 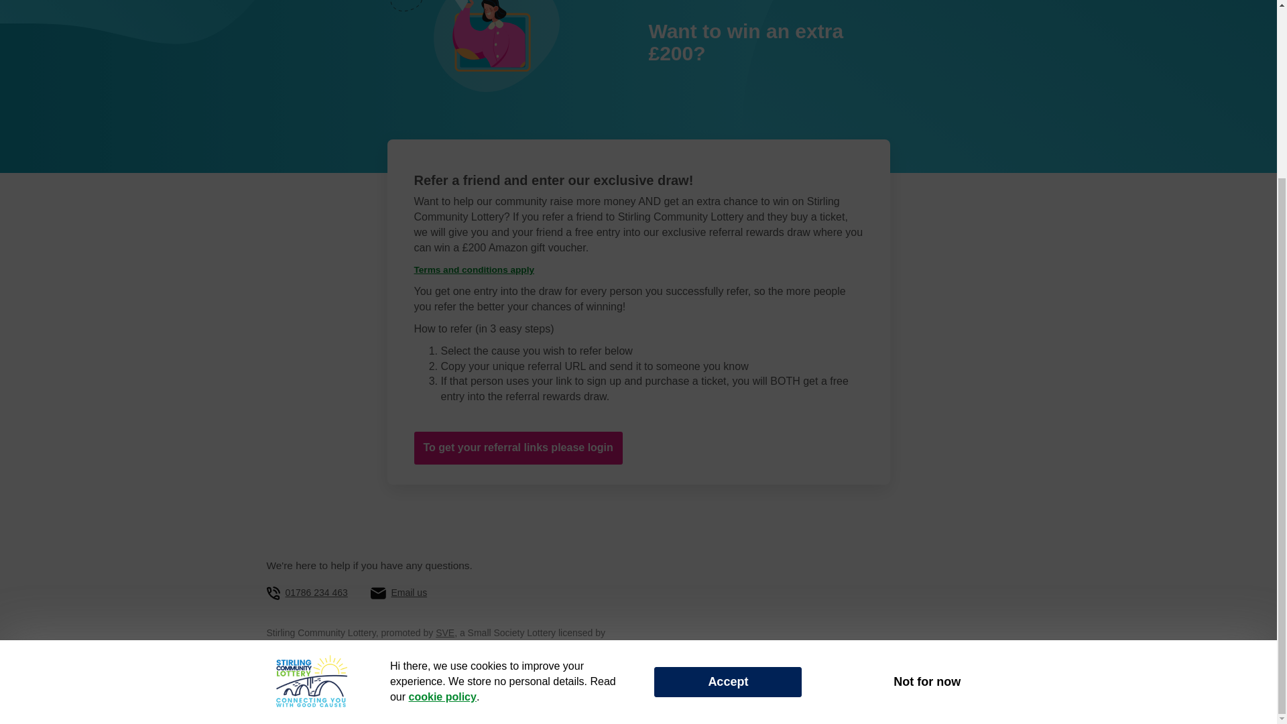 What do you see at coordinates (519, 448) in the screenshot?
I see `To get your referral links please login` at bounding box center [519, 448].